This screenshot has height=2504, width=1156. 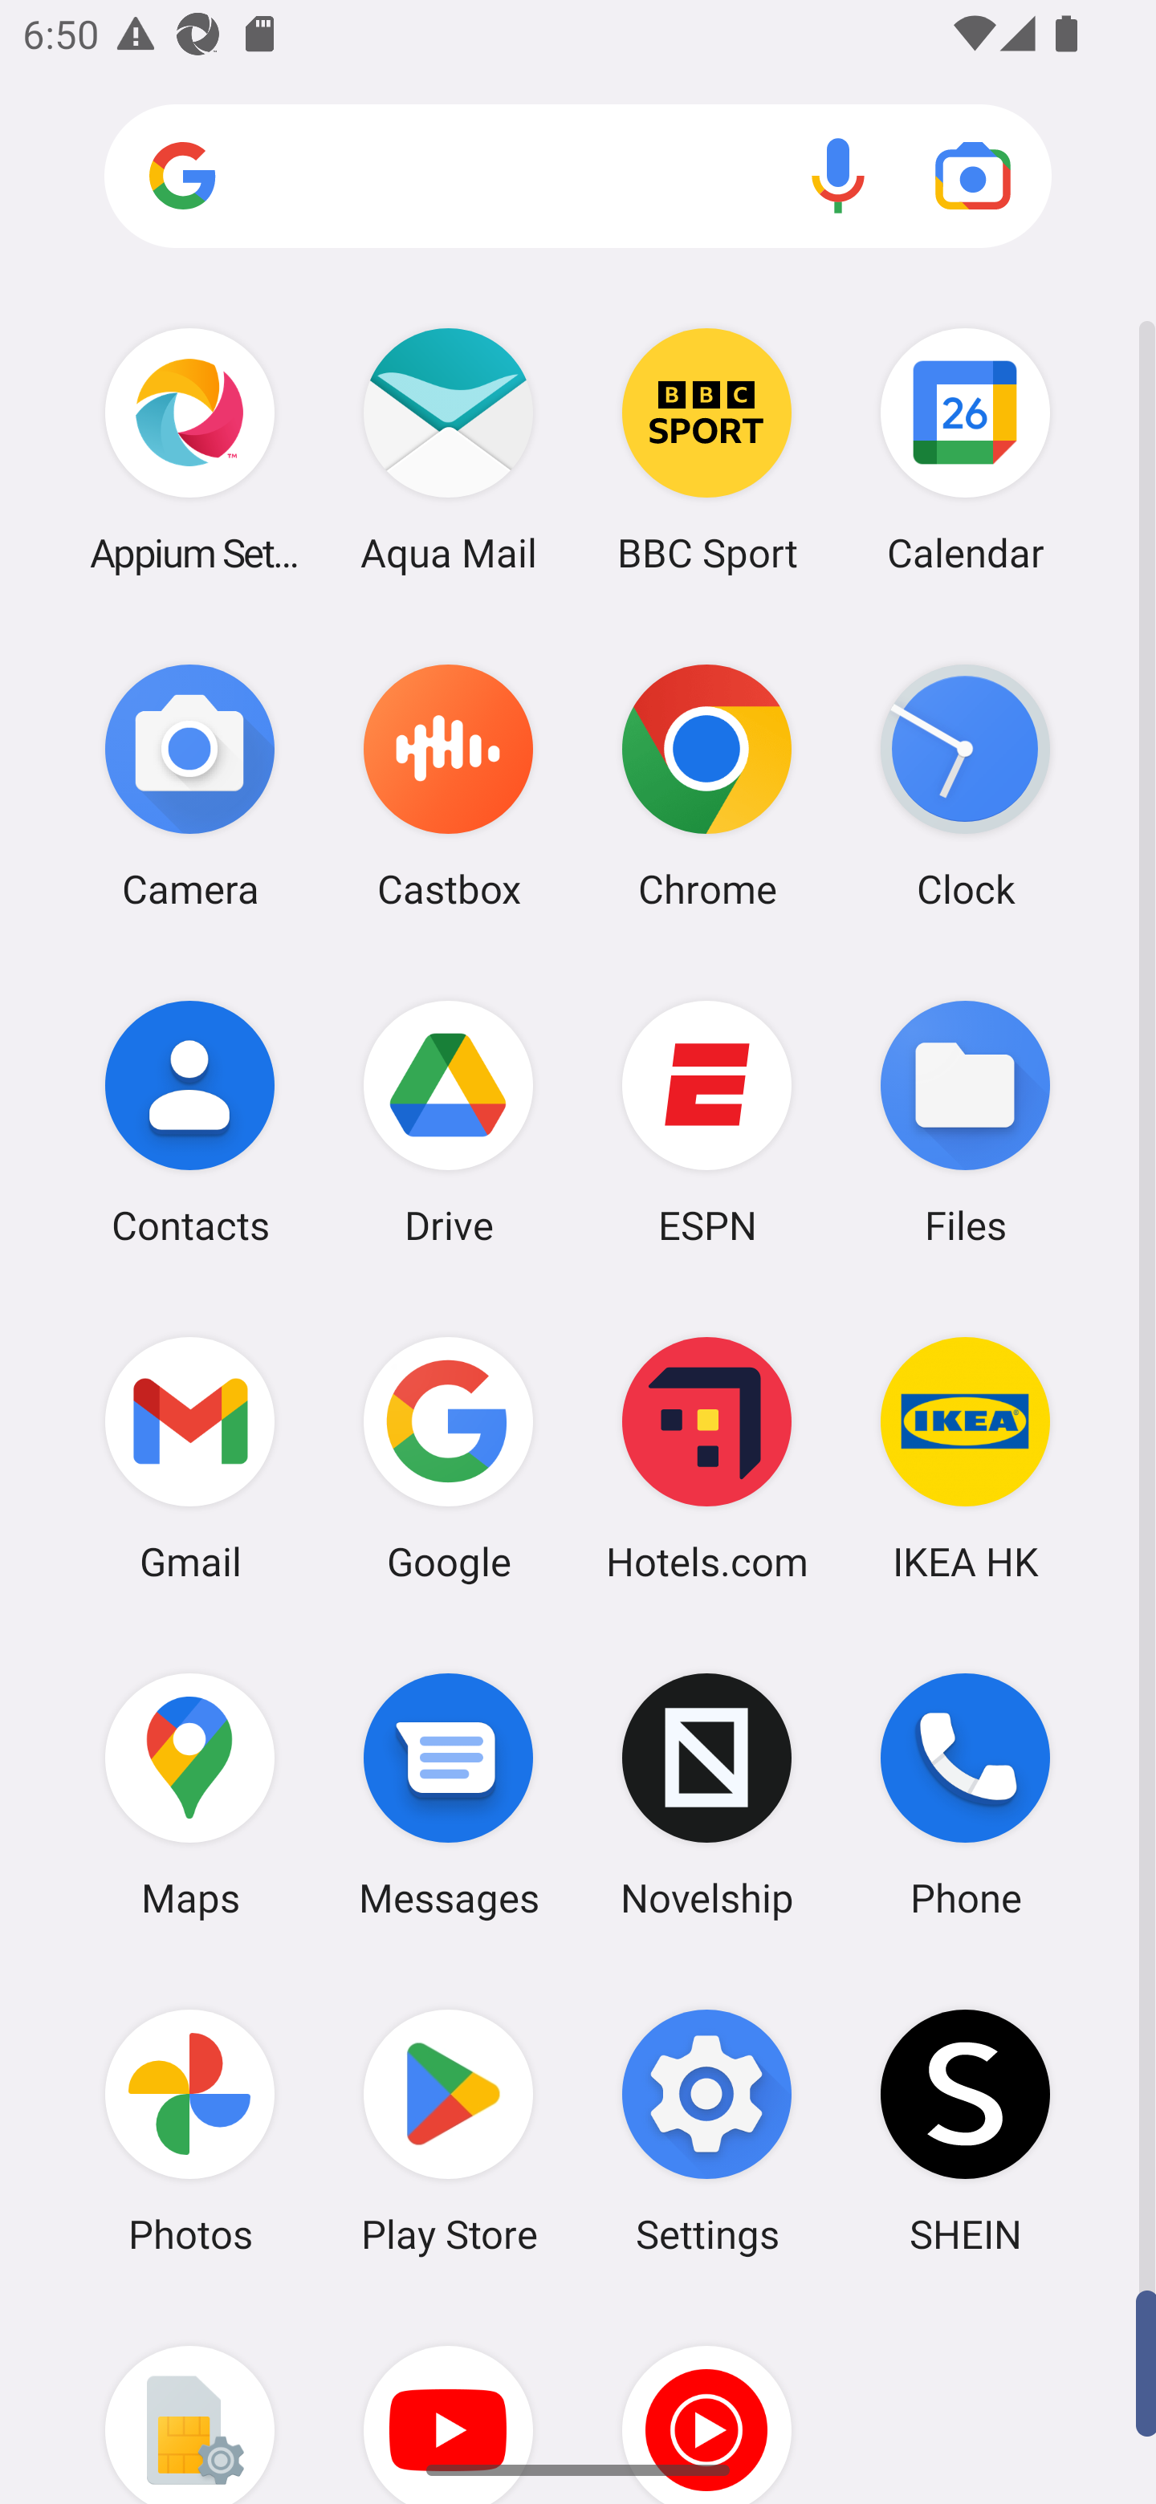 I want to click on Calendar, so click(x=965, y=449).